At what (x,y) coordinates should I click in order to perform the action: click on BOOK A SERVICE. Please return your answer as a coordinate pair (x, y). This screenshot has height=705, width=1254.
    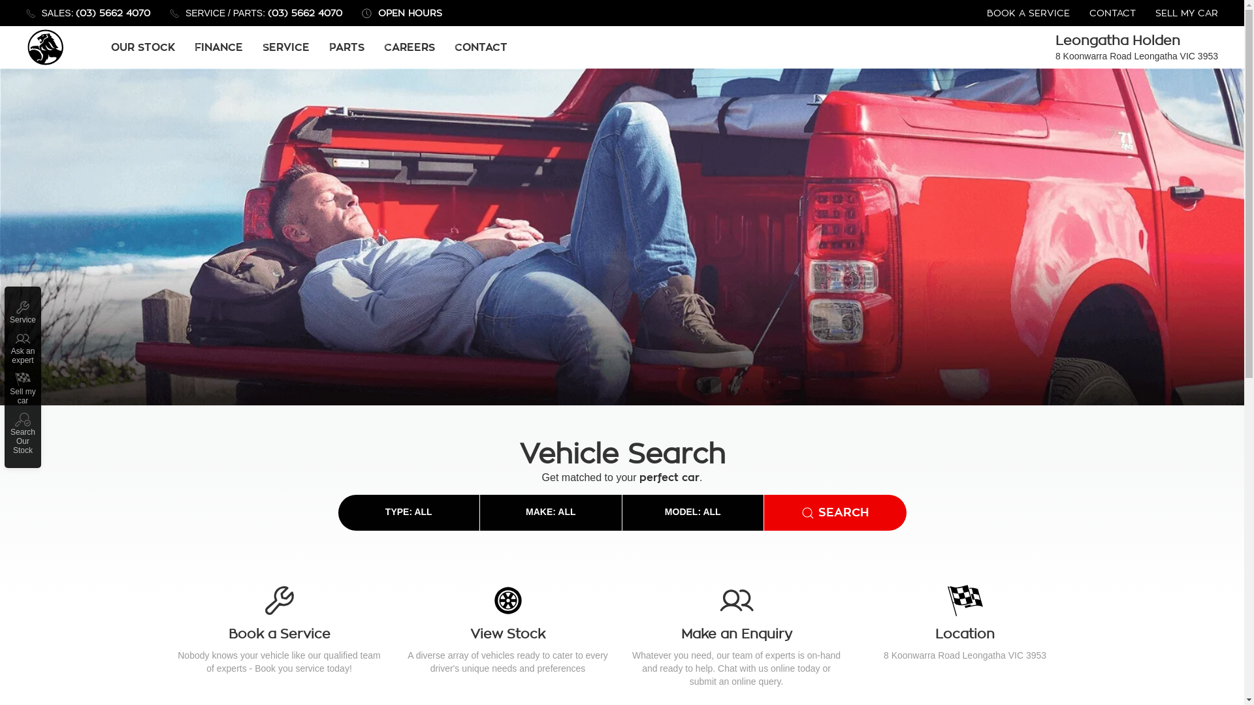
    Looking at the image, I should click on (1028, 13).